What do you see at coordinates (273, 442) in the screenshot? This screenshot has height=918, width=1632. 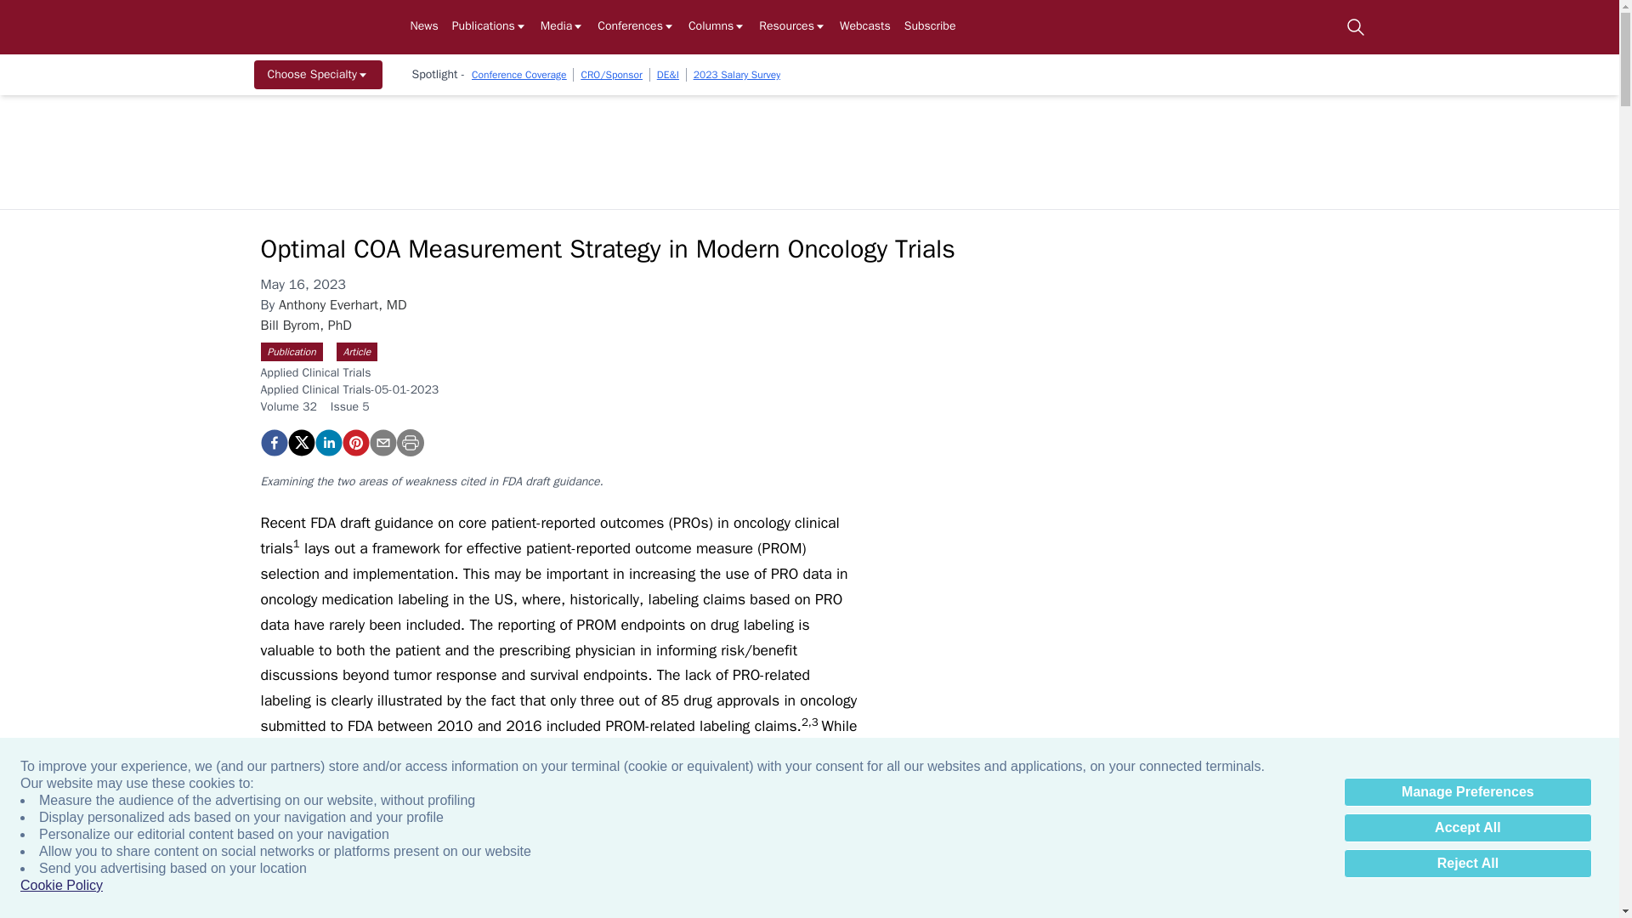 I see `Optimal COA Measurement Strategy in Modern Oncology Trials` at bounding box center [273, 442].